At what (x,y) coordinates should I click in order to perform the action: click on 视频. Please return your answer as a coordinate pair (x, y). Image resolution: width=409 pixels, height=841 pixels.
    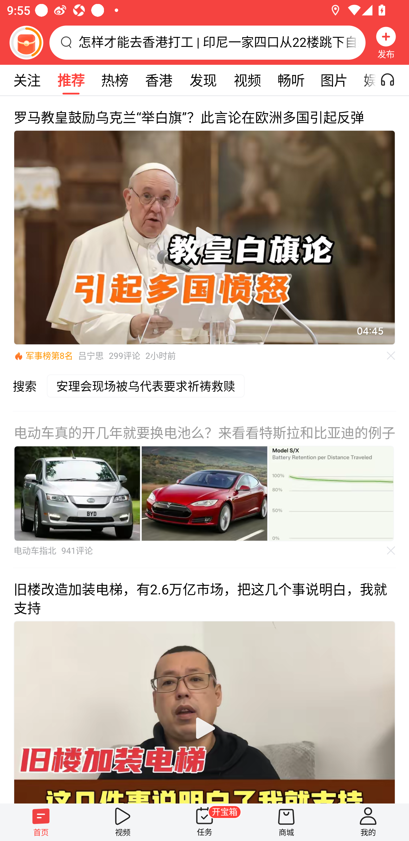
    Looking at the image, I should click on (123, 822).